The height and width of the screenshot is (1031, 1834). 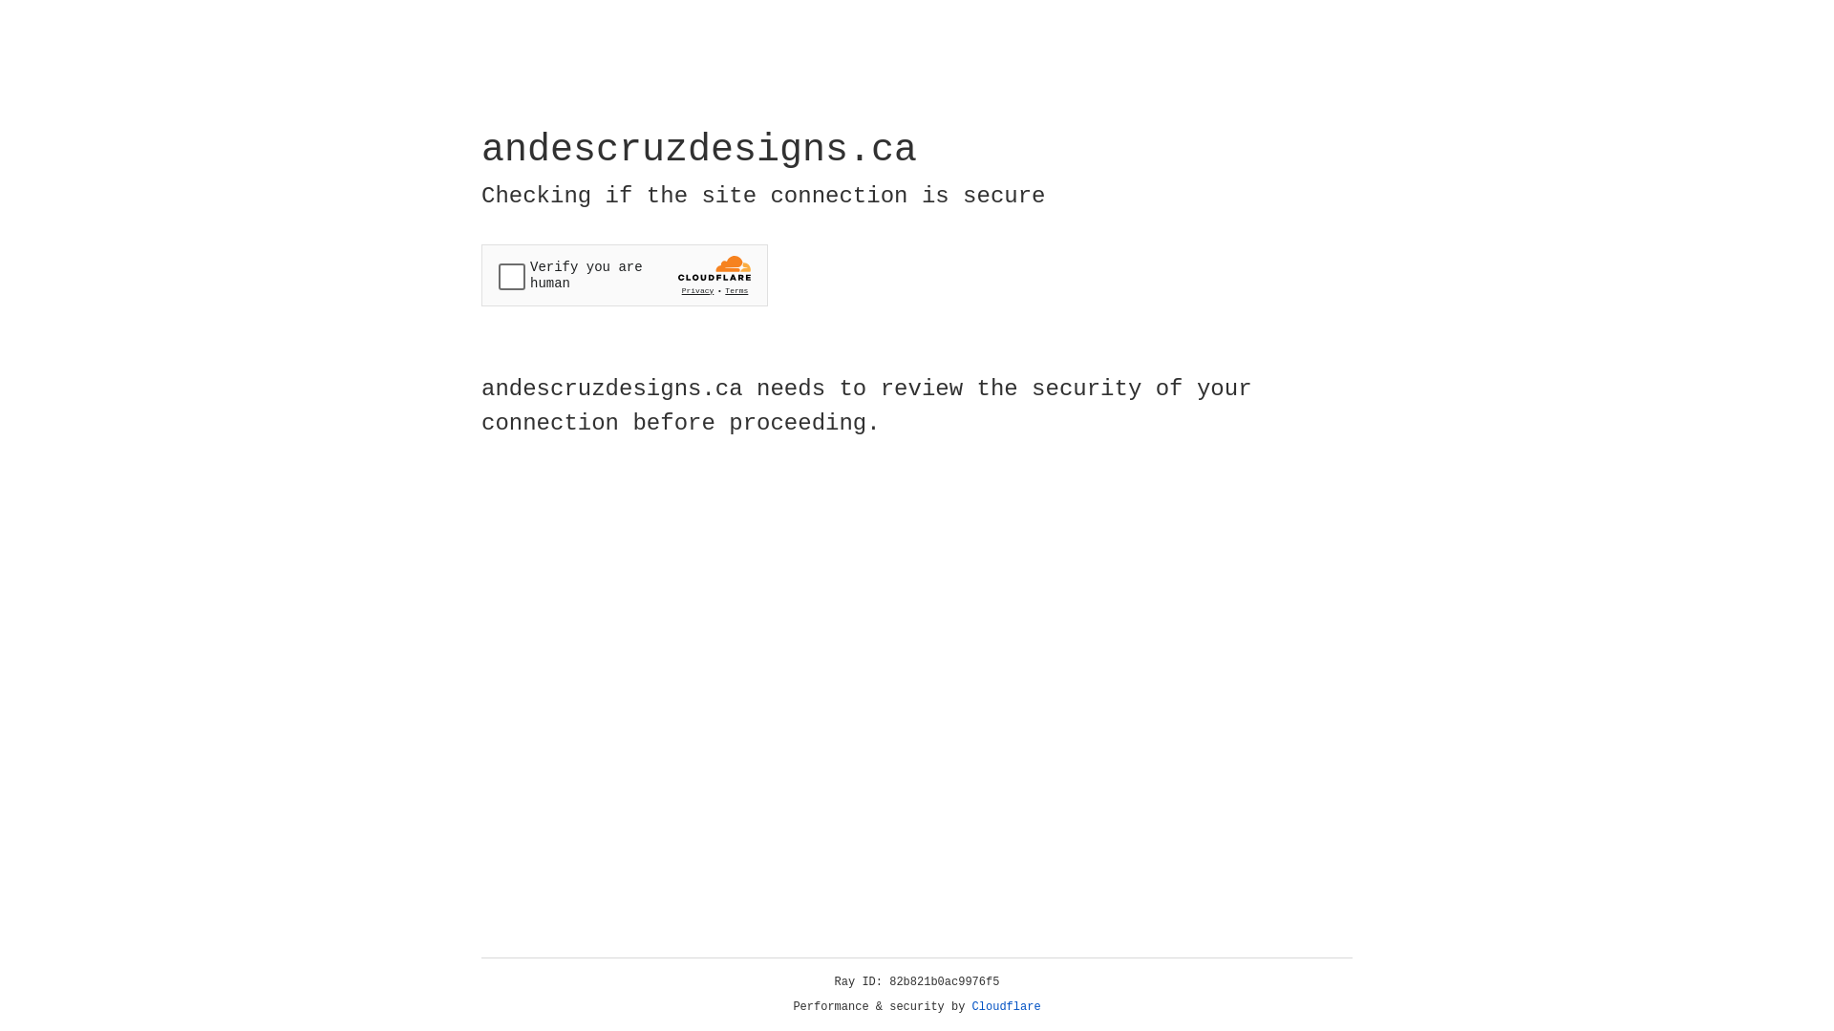 I want to click on Cloudflare, so click(x=1007, y=1007).